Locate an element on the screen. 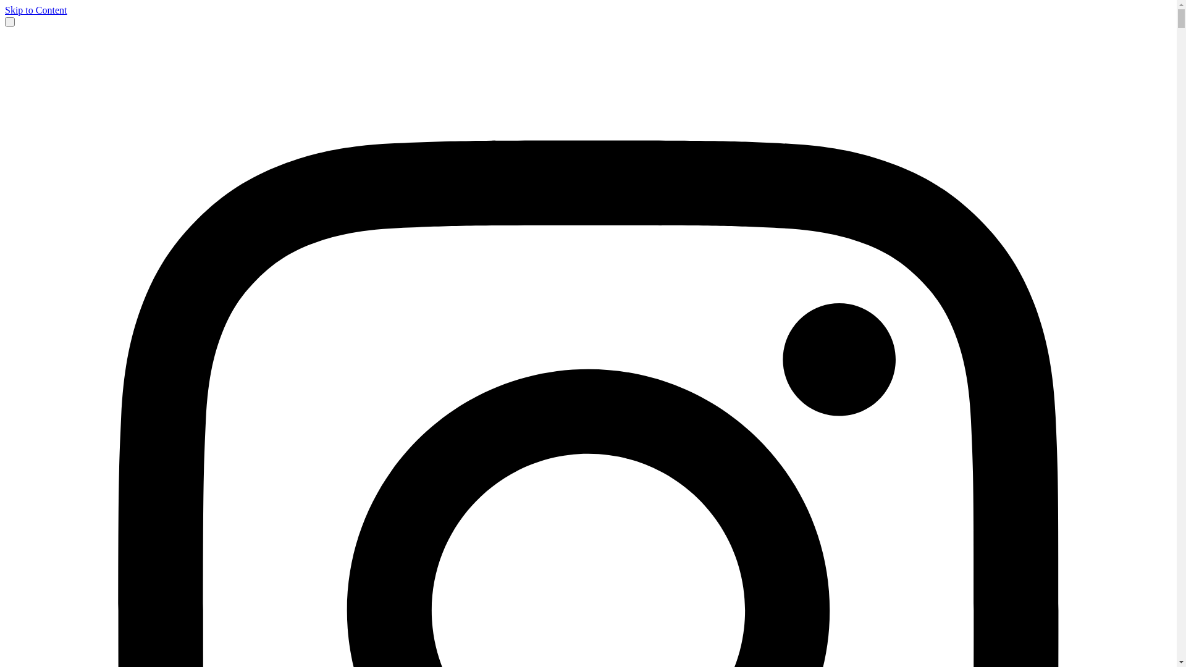 This screenshot has height=667, width=1186. Skip to Content is located at coordinates (36, 10).